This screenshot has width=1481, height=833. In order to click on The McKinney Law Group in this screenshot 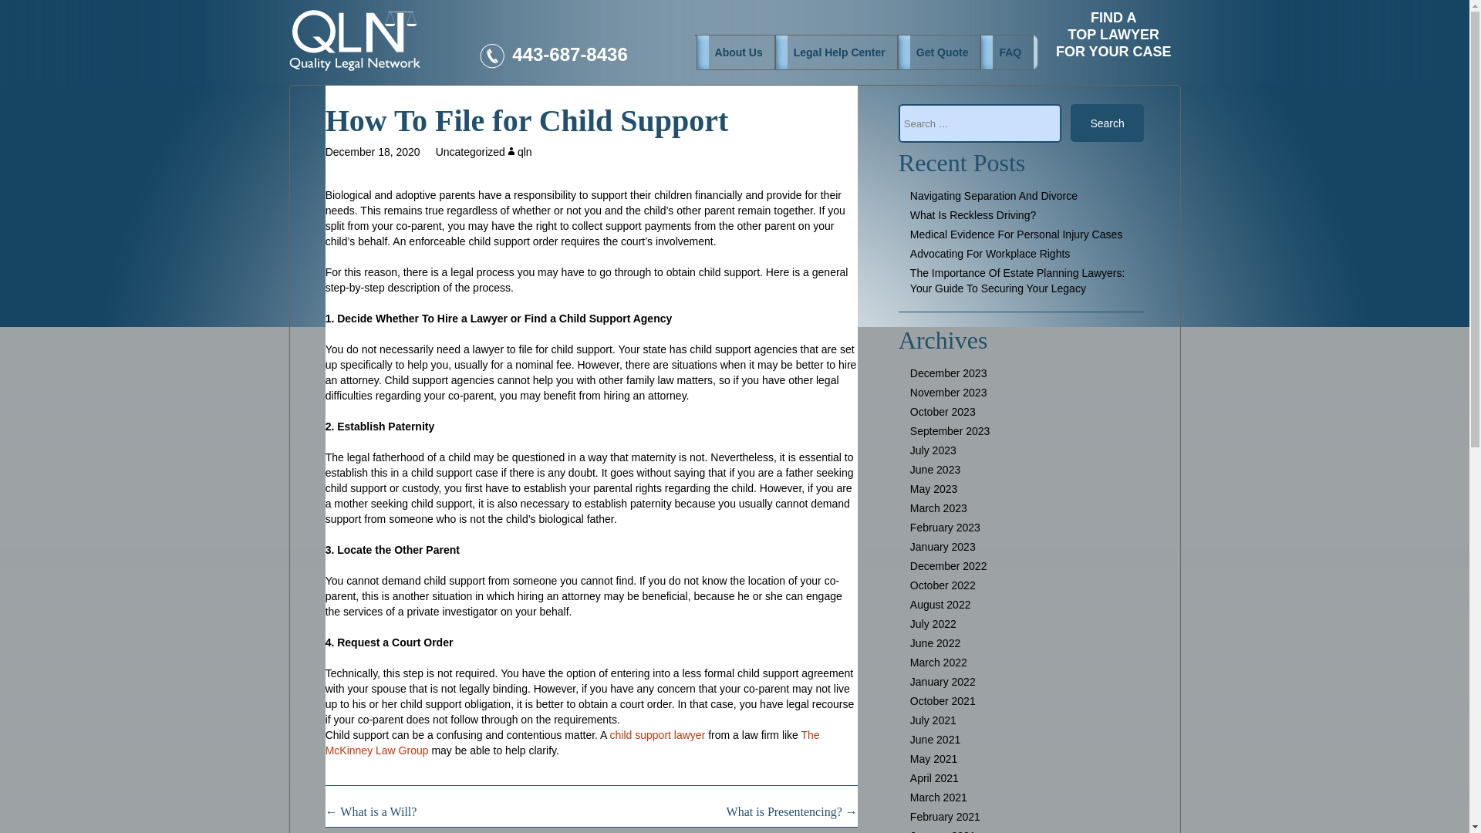, I will do `click(373, 152)`.